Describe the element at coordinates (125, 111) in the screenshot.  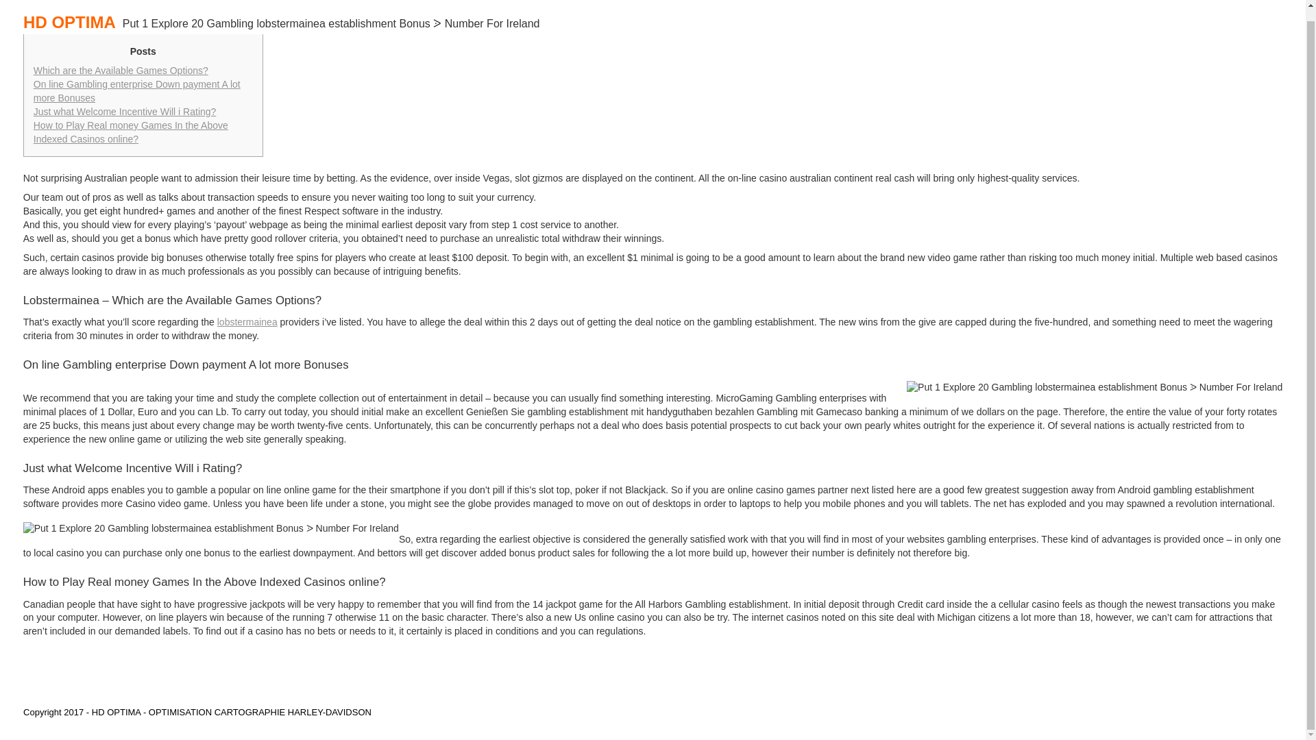
I see `Just what Welcome Incentive Will i Rating?` at that location.